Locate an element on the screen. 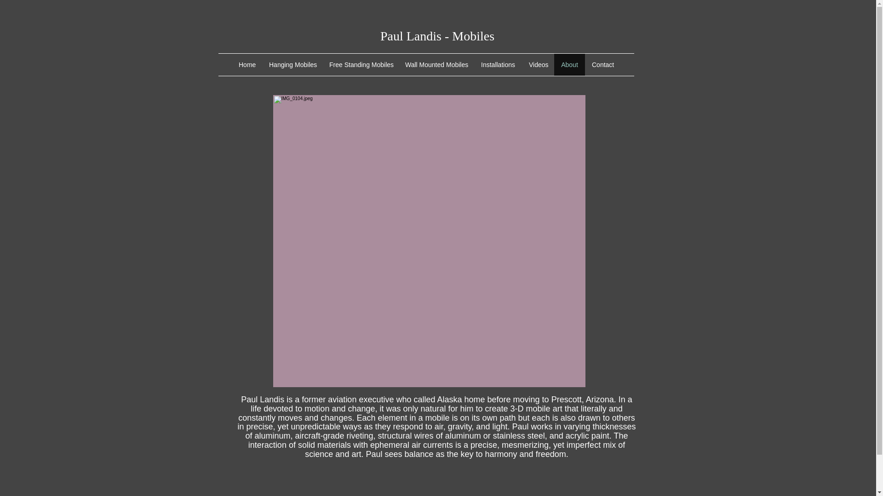 The width and height of the screenshot is (883, 496). About is located at coordinates (569, 64).